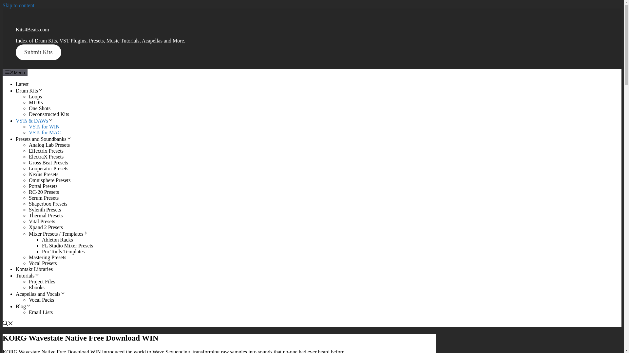 This screenshot has width=629, height=353. Describe the element at coordinates (46, 227) in the screenshot. I see `Xpand 2 Presets` at that location.